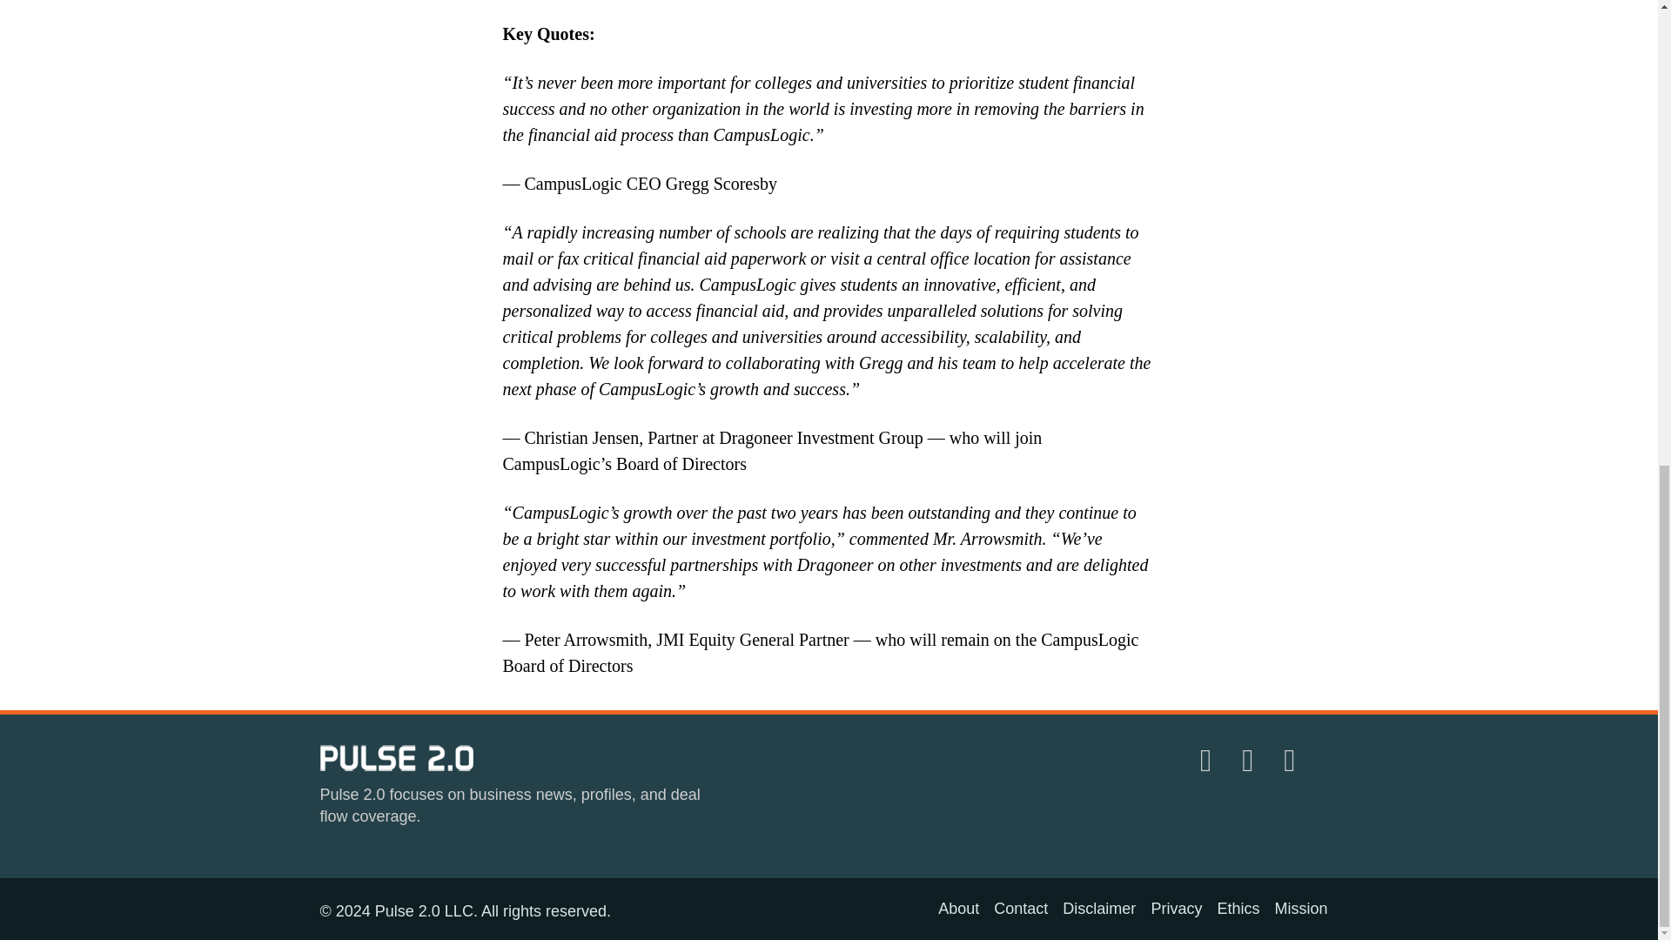 This screenshot has width=1671, height=940. I want to click on Pulse 2.0, so click(397, 757).